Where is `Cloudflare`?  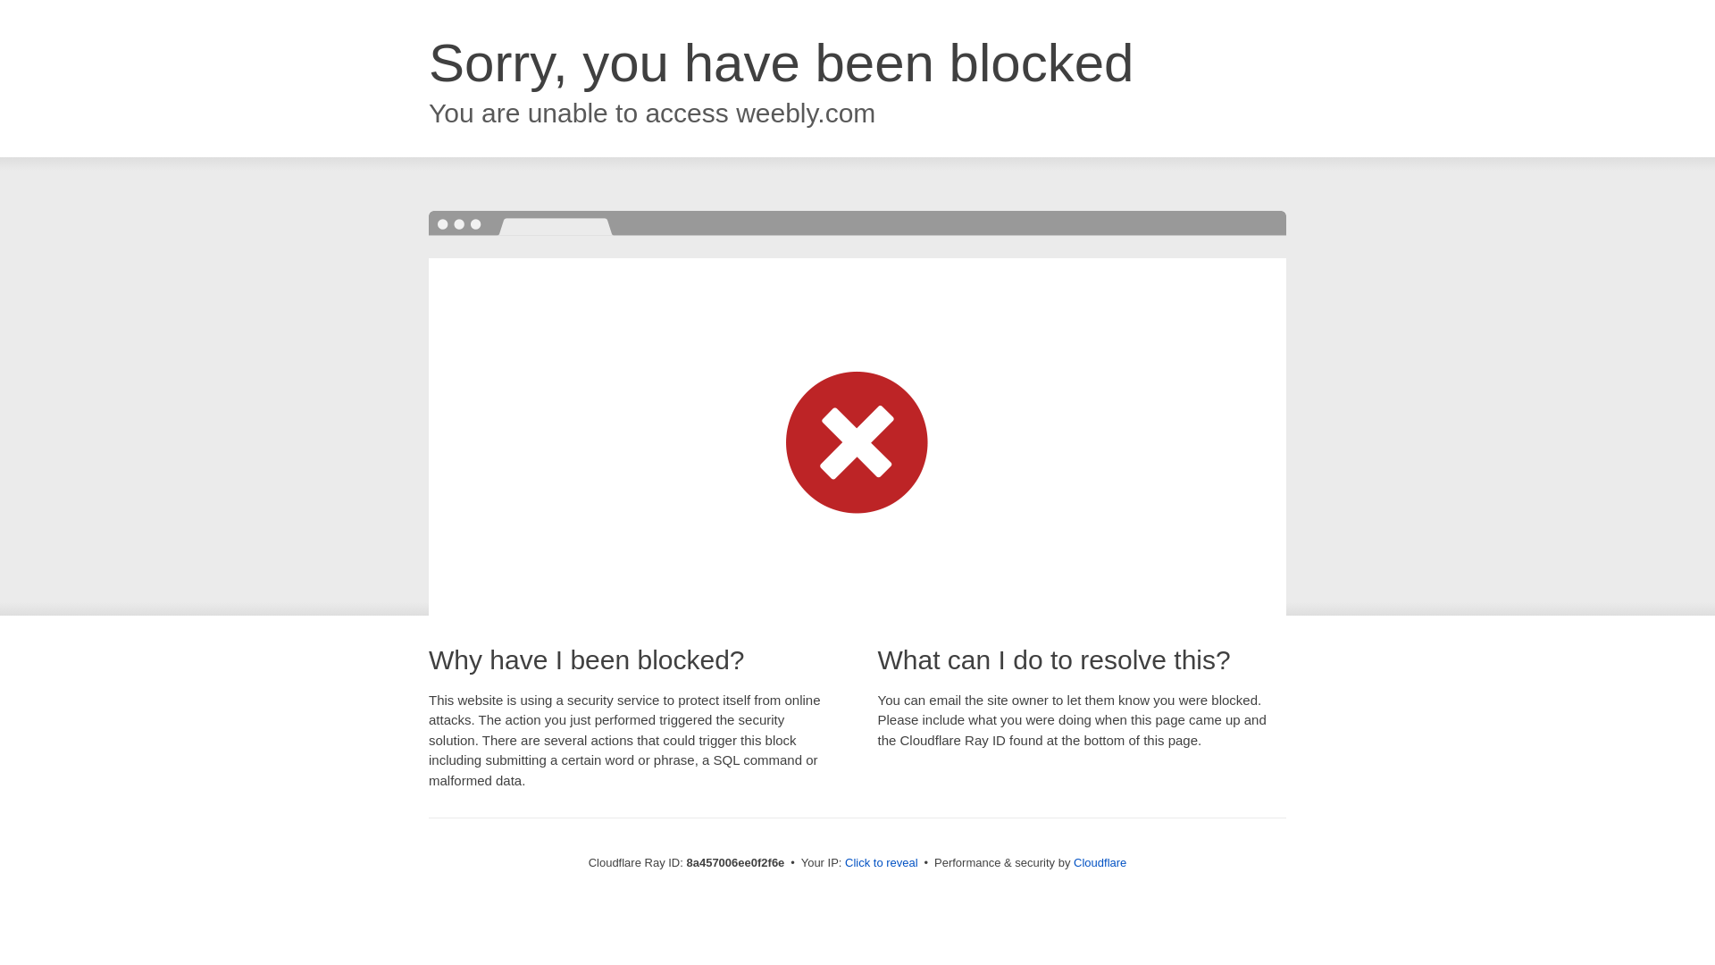 Cloudflare is located at coordinates (1100, 862).